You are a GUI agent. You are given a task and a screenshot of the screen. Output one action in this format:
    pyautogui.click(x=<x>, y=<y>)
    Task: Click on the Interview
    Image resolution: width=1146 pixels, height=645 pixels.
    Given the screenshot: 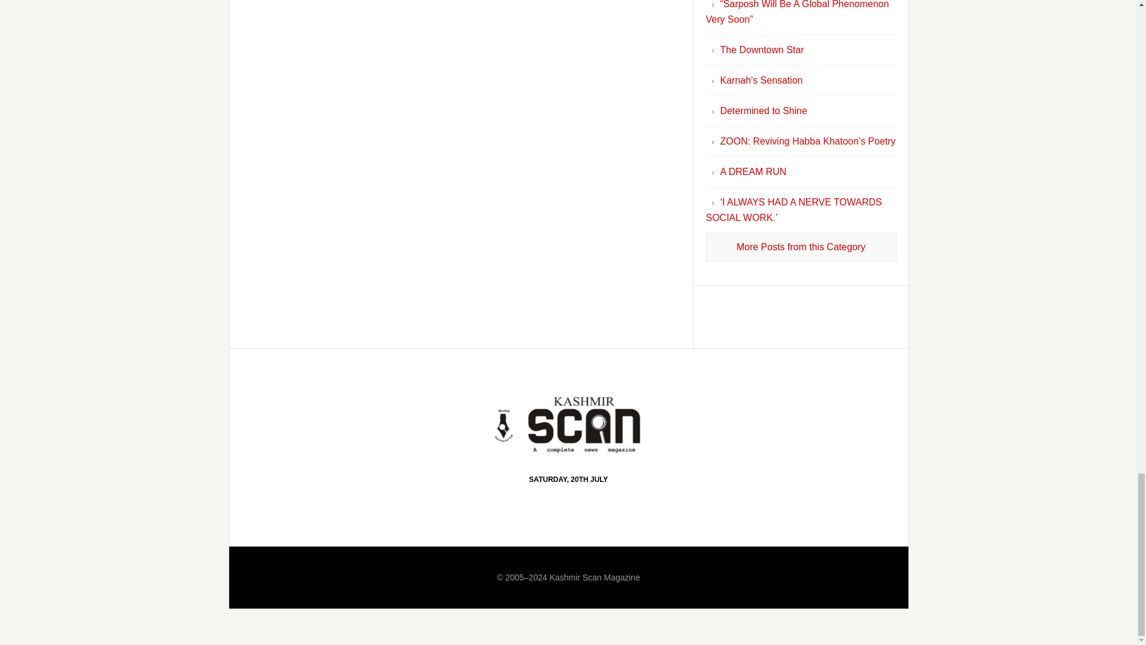 What is the action you would take?
    pyautogui.click(x=801, y=247)
    